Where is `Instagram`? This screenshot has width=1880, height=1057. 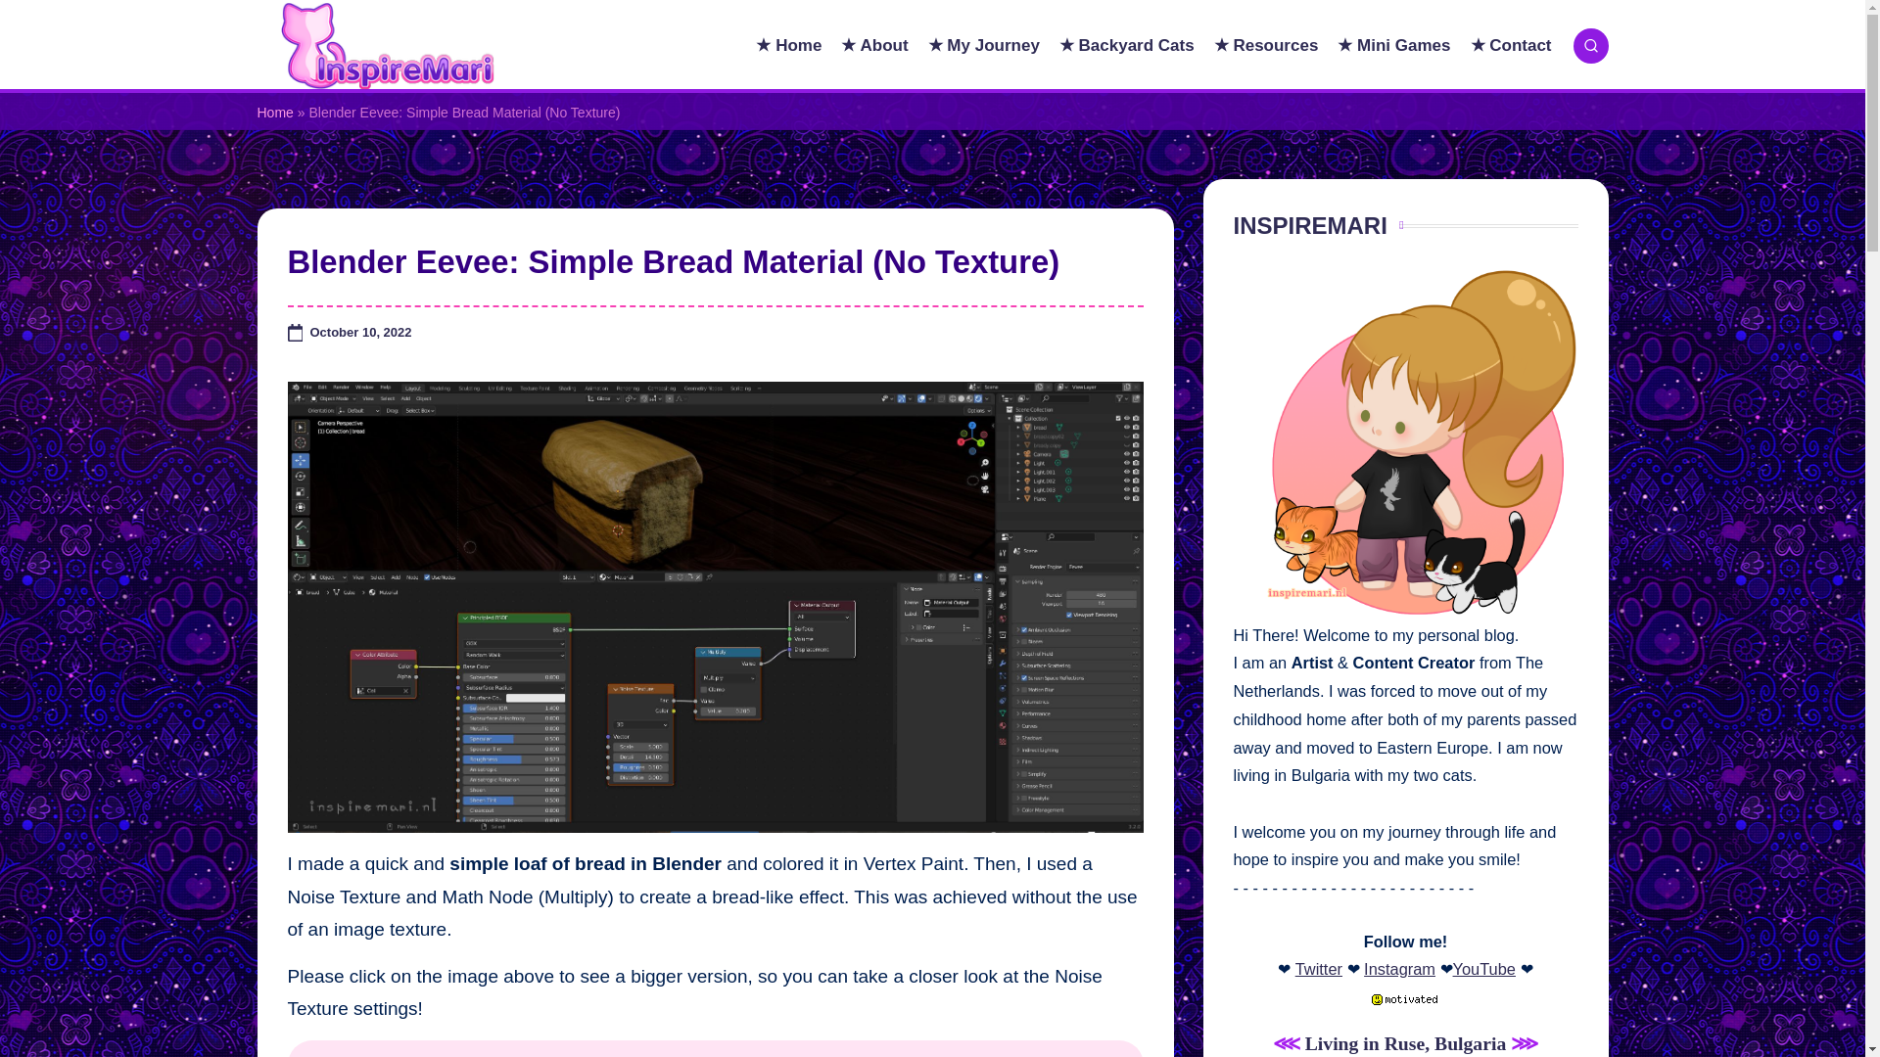 Instagram is located at coordinates (1400, 969).